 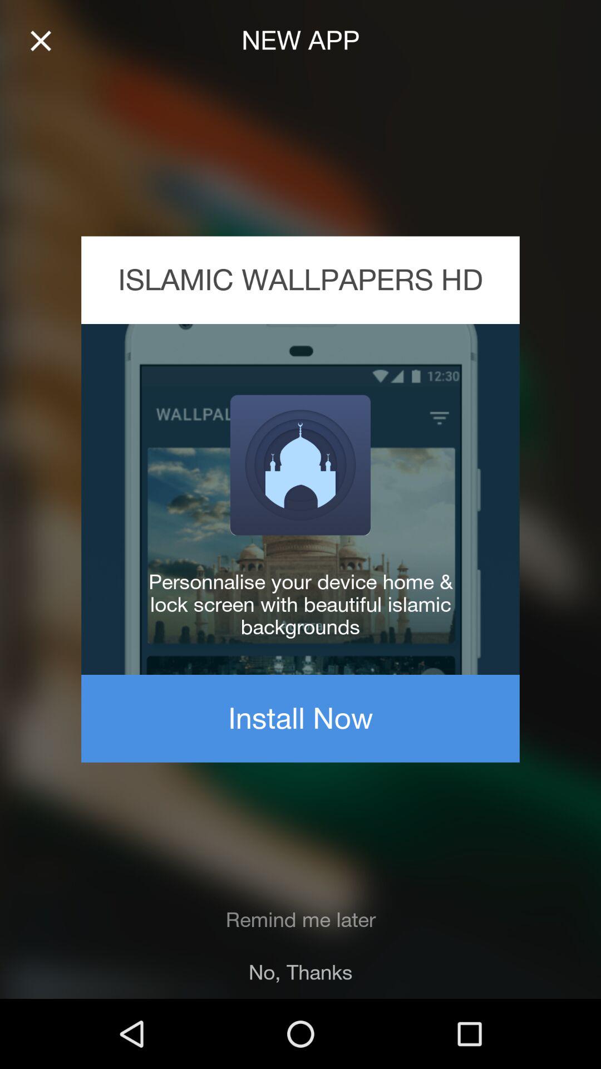 What do you see at coordinates (300, 972) in the screenshot?
I see `swipe until the no, thanks` at bounding box center [300, 972].